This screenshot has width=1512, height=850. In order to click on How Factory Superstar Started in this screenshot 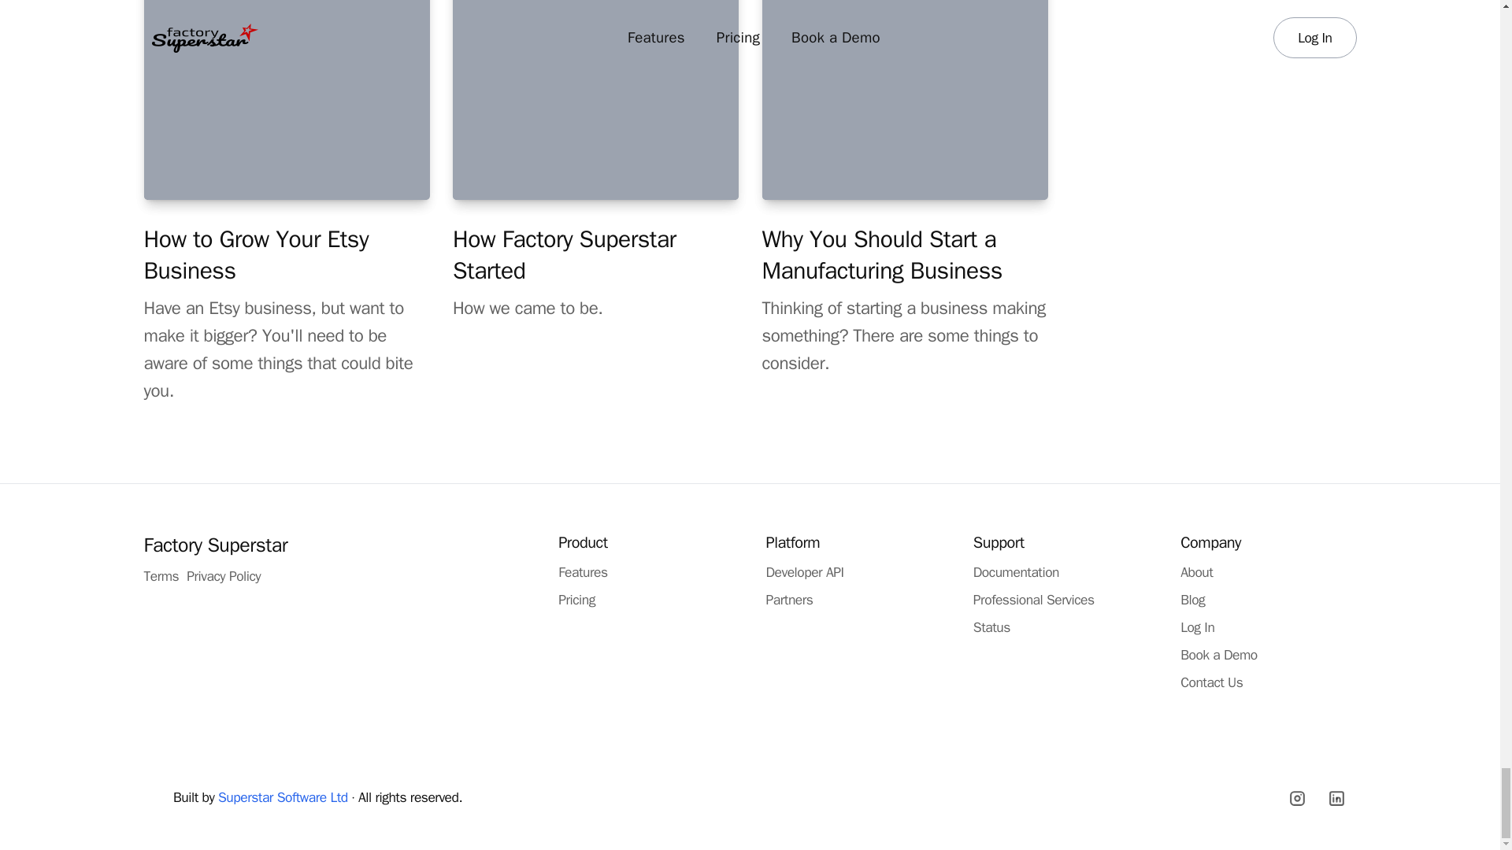, I will do `click(564, 255)`.